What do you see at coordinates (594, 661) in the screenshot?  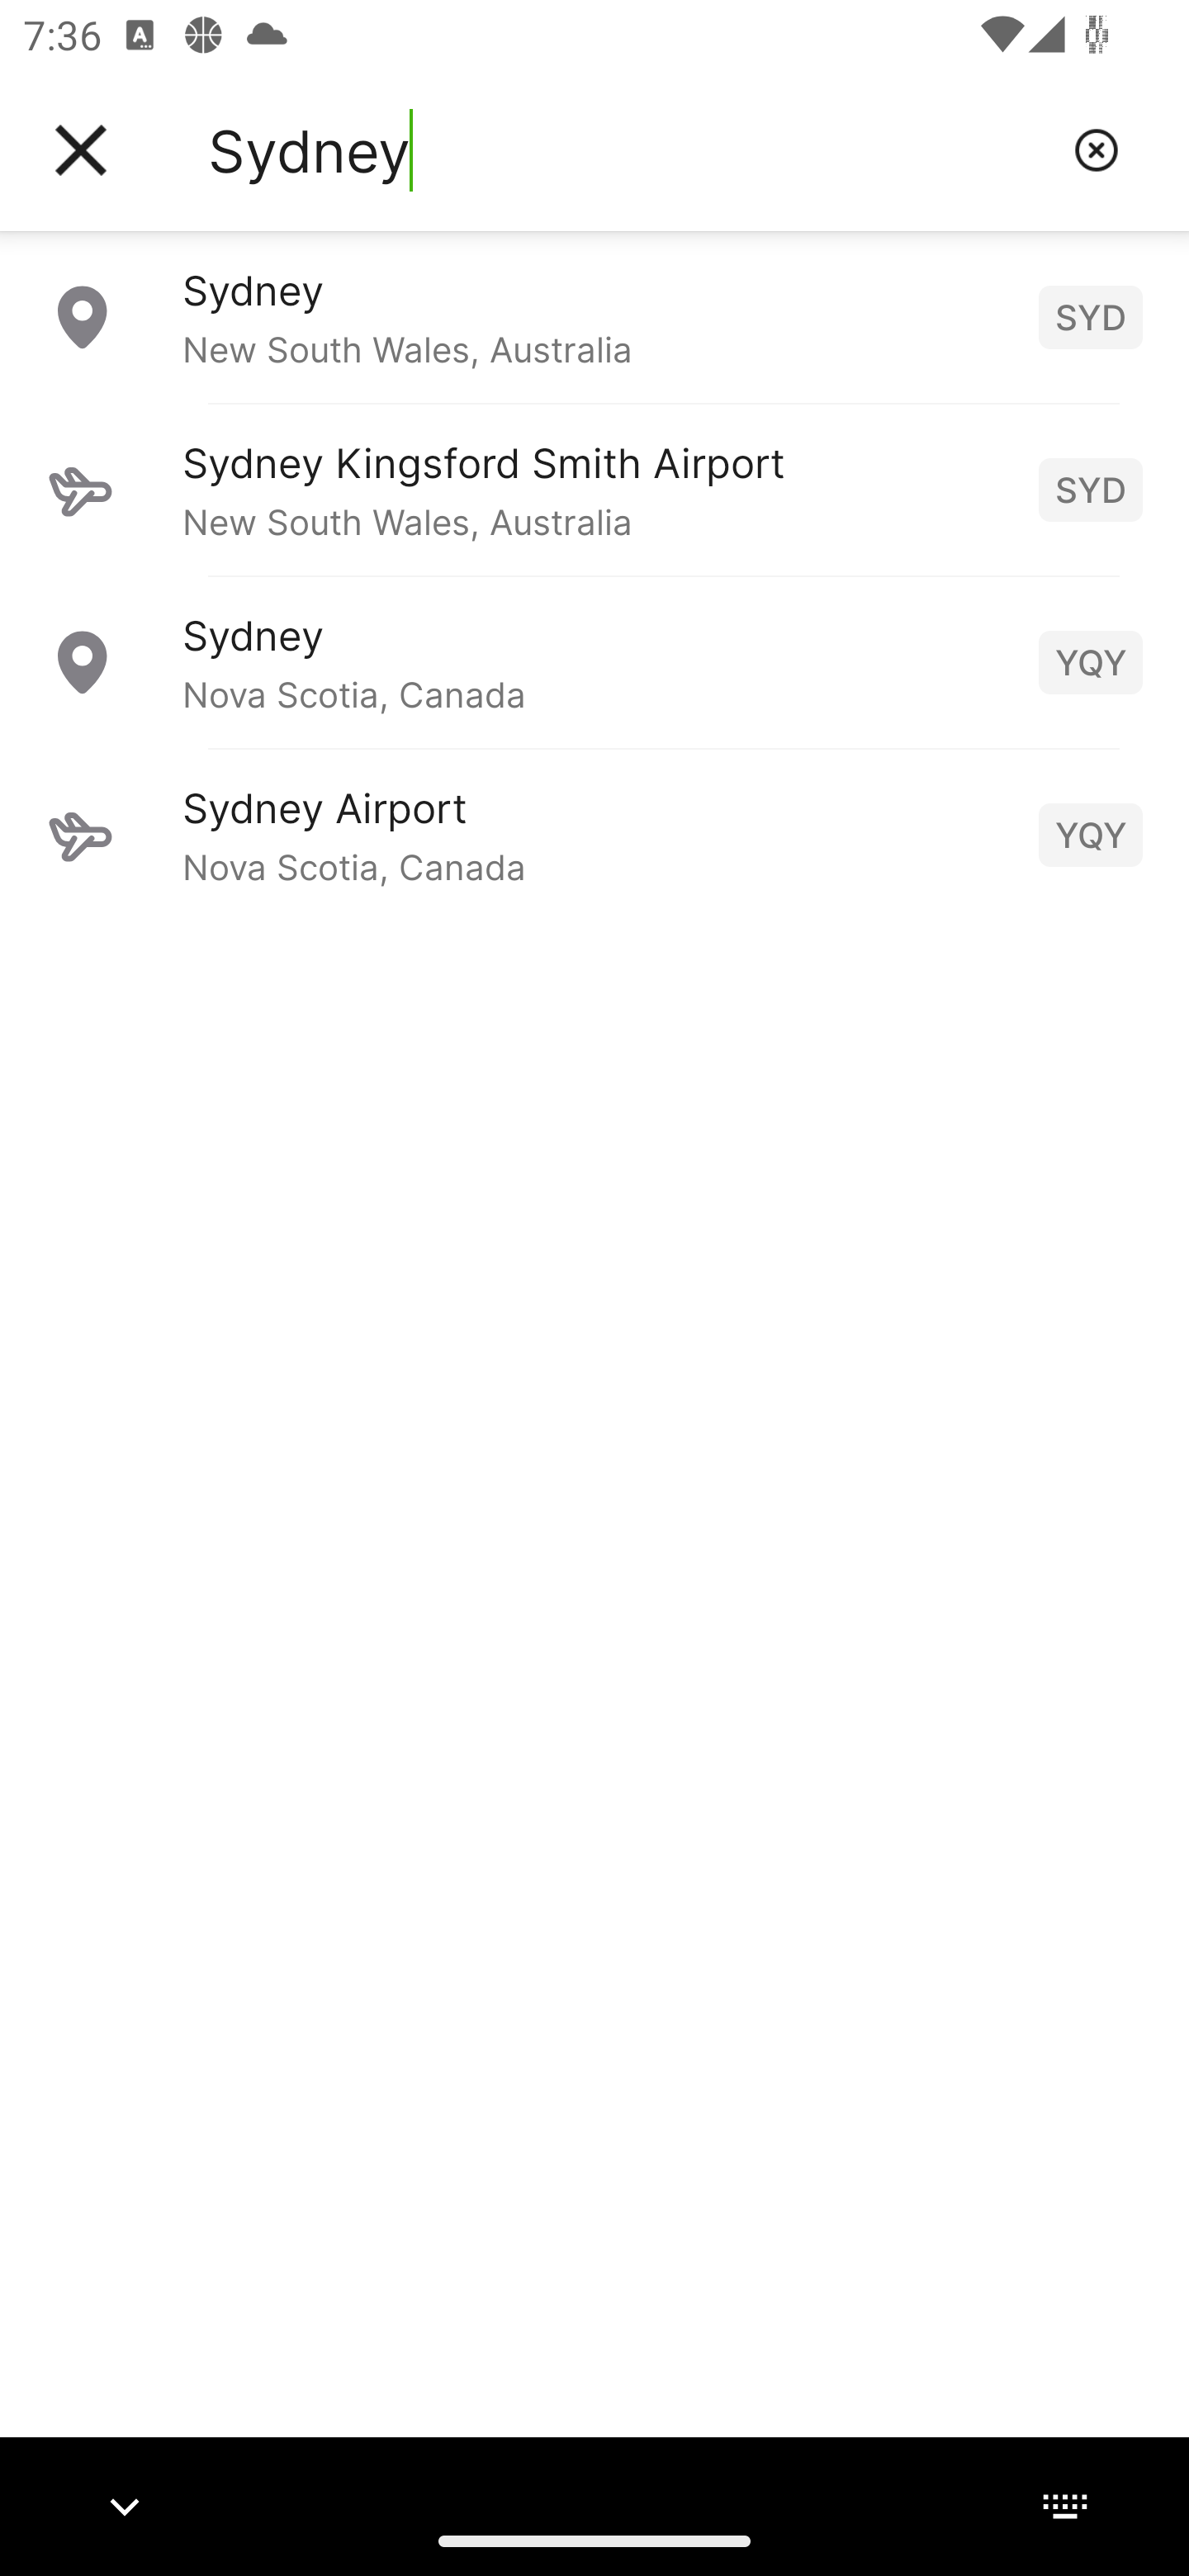 I see `Sydney Nova Scotia, Canada YQY` at bounding box center [594, 661].